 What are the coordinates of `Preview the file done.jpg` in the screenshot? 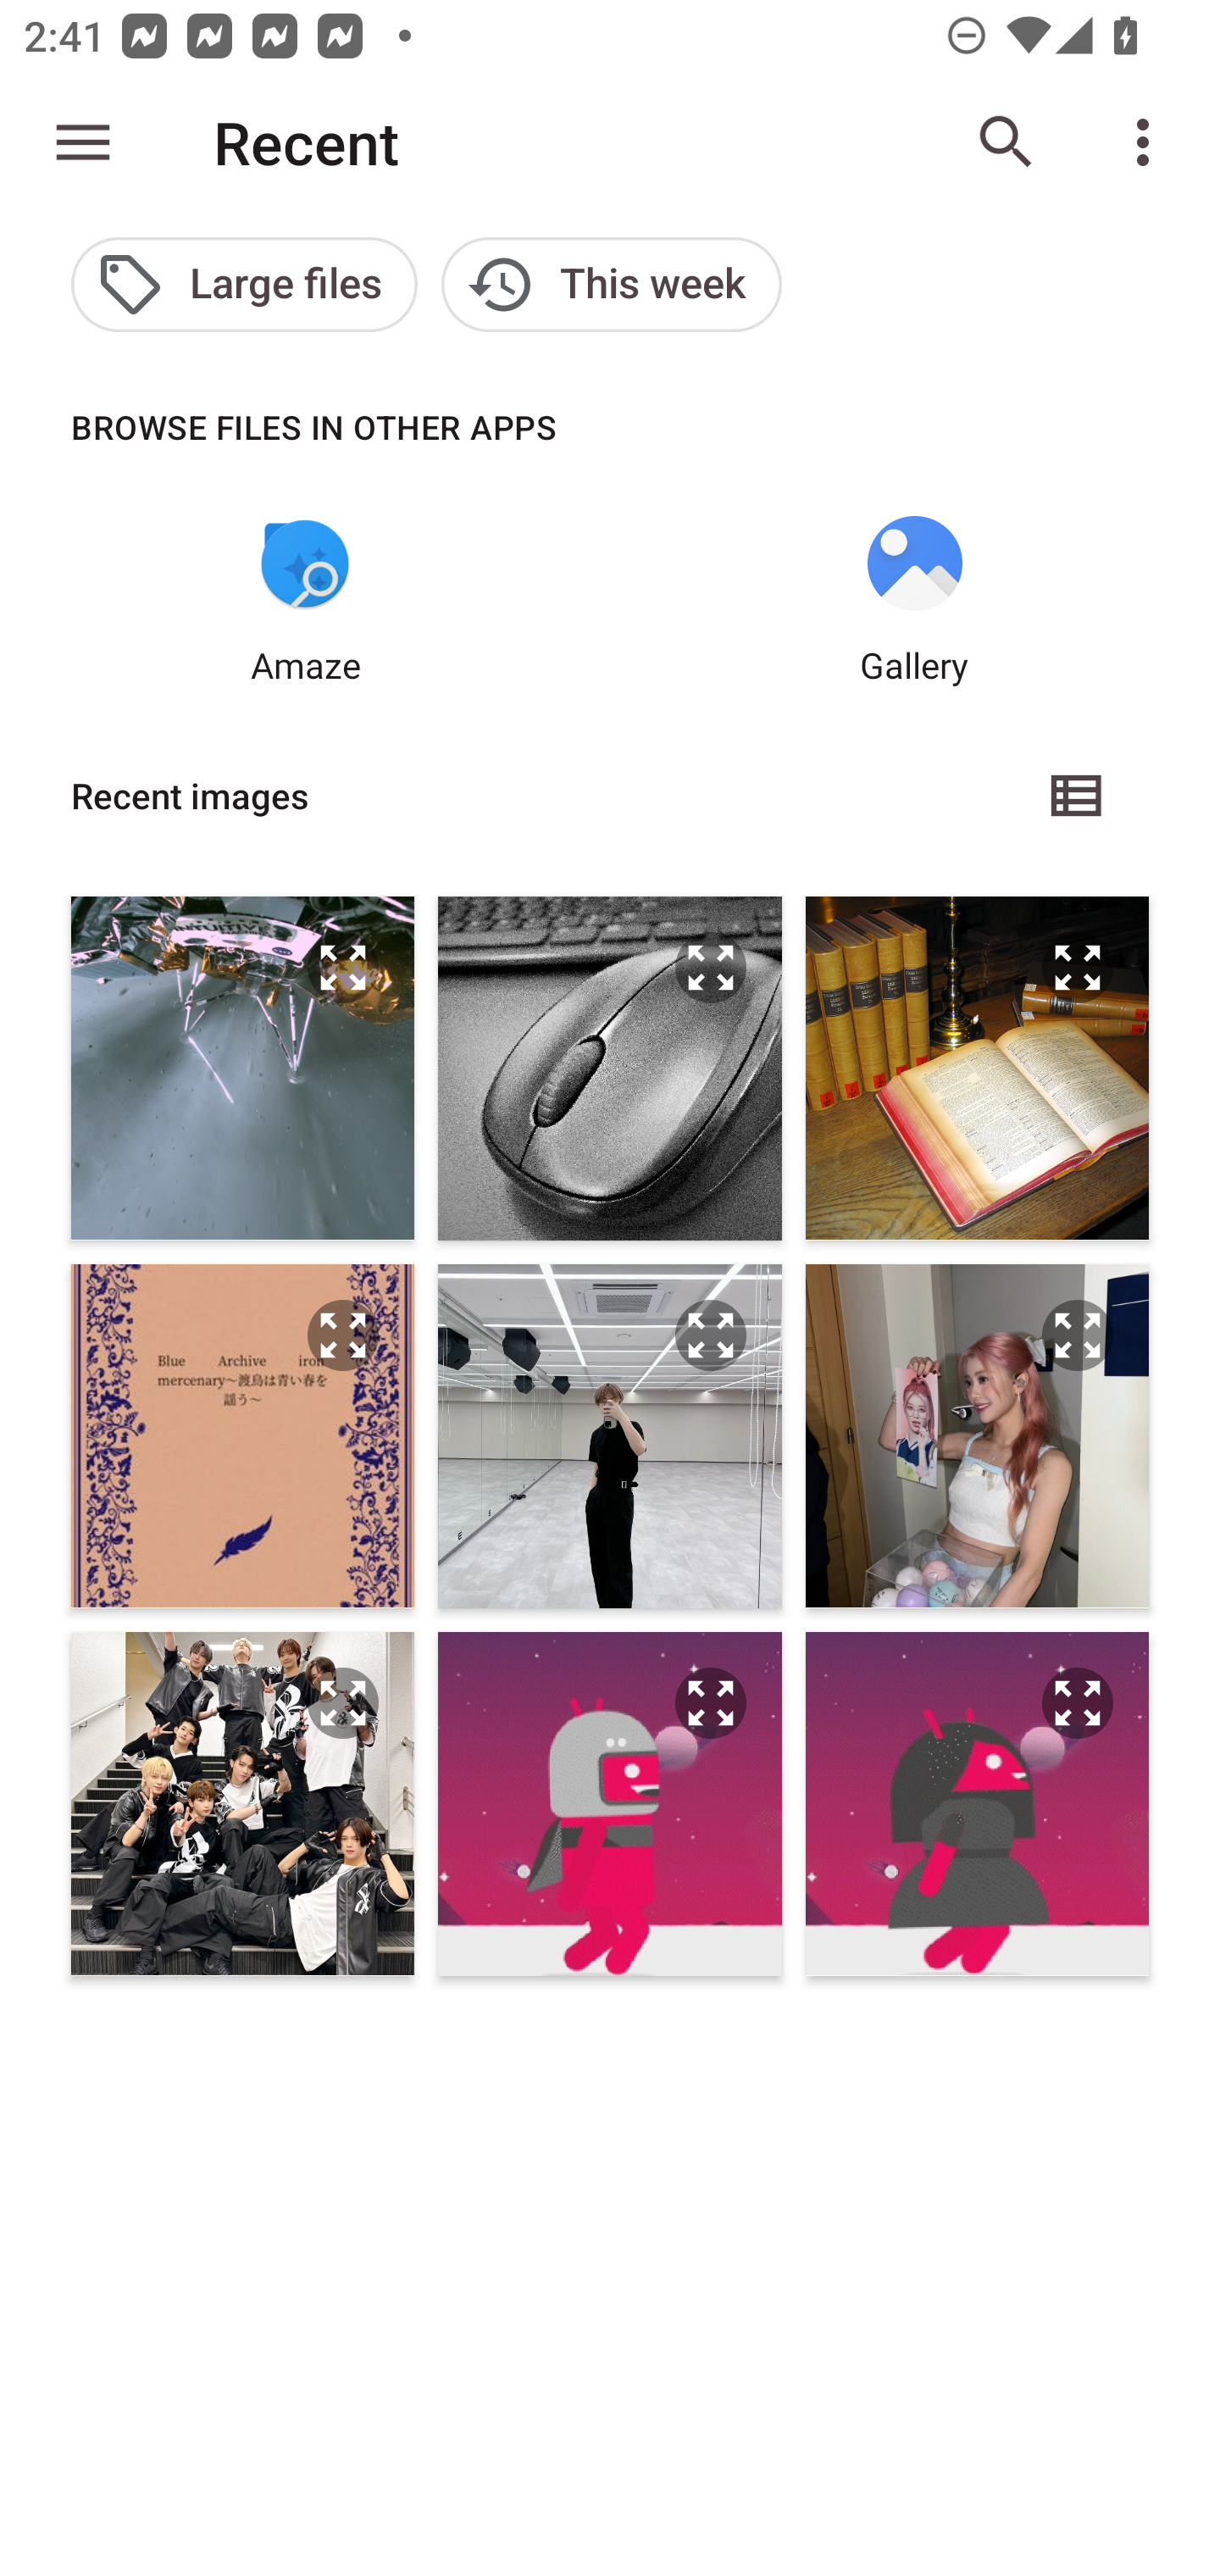 It's located at (343, 967).